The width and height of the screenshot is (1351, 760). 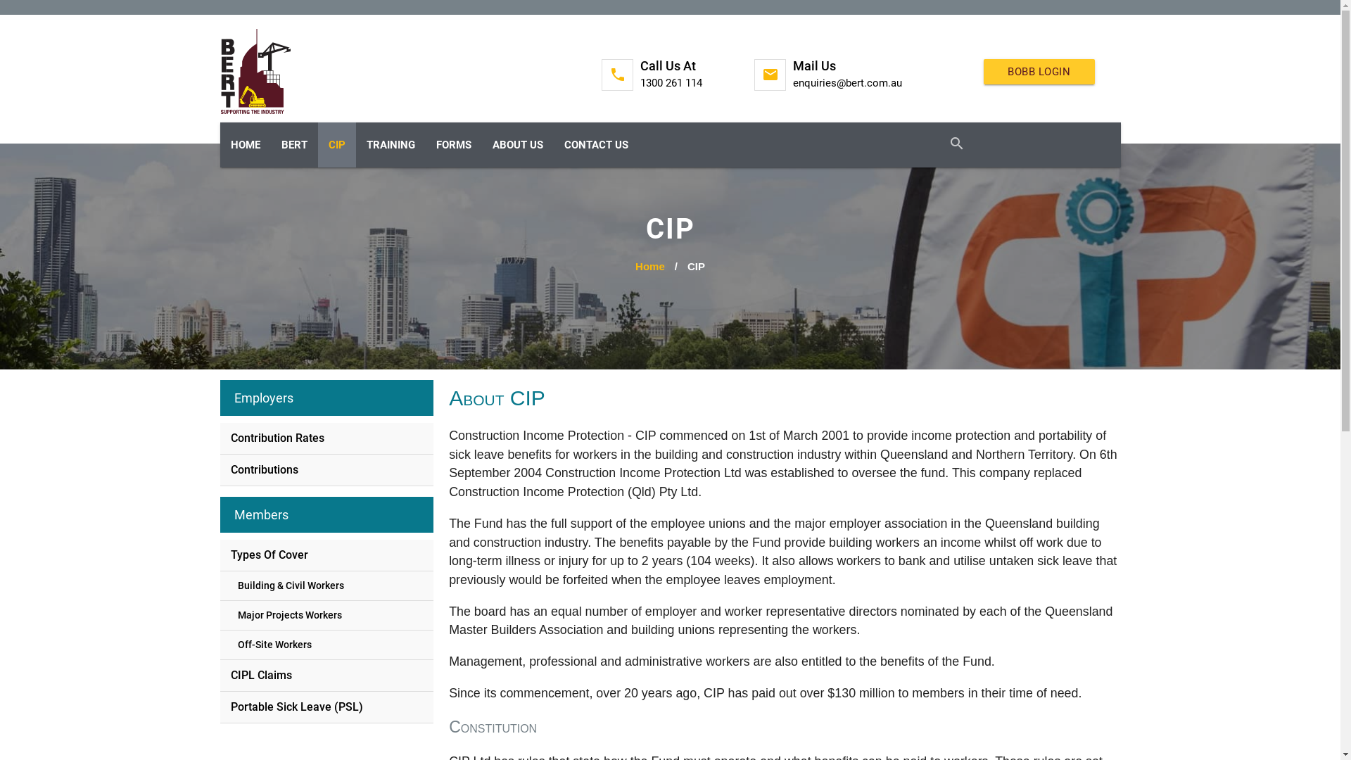 What do you see at coordinates (326, 707) in the screenshot?
I see `Portable Sick Leave (PSL)` at bounding box center [326, 707].